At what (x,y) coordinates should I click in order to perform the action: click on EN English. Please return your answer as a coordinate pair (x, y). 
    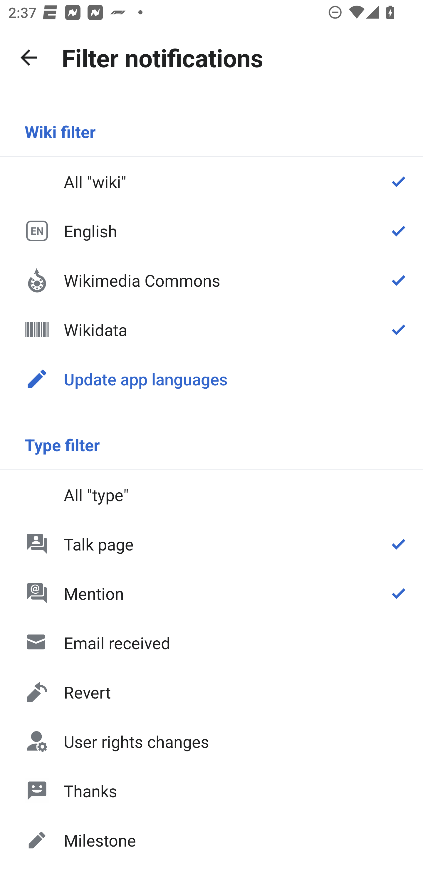
    Looking at the image, I should click on (211, 231).